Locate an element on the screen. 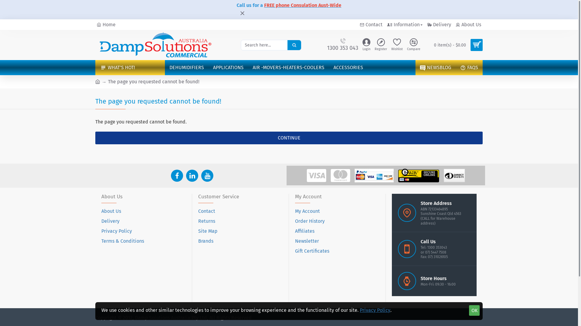 This screenshot has height=326, width=581. Information is located at coordinates (405, 25).